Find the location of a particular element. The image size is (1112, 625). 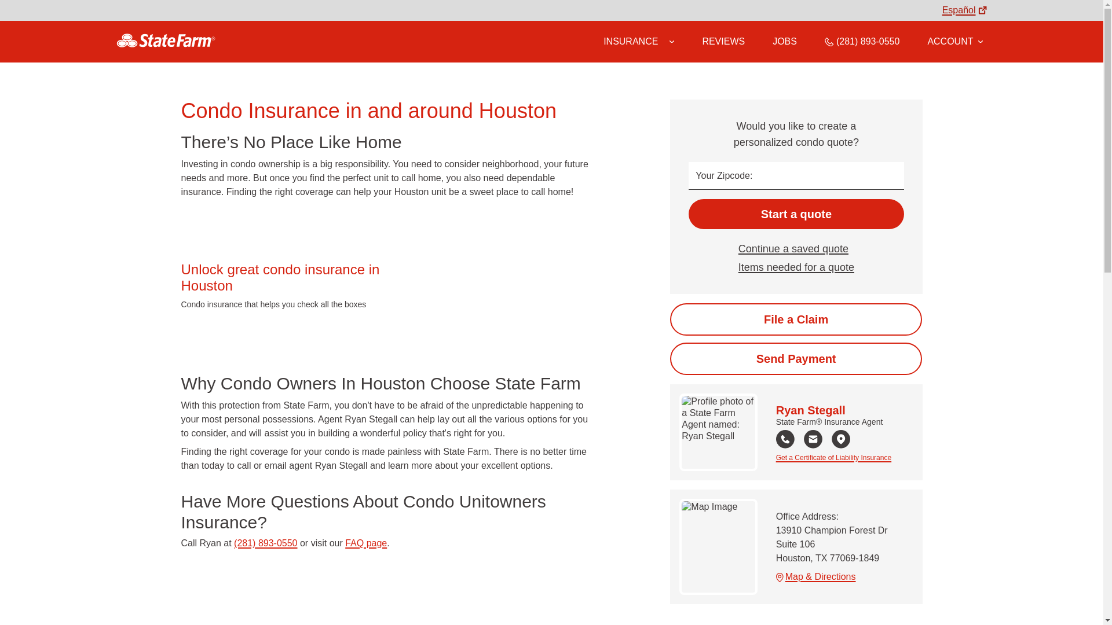

REVIEWS is located at coordinates (723, 41).